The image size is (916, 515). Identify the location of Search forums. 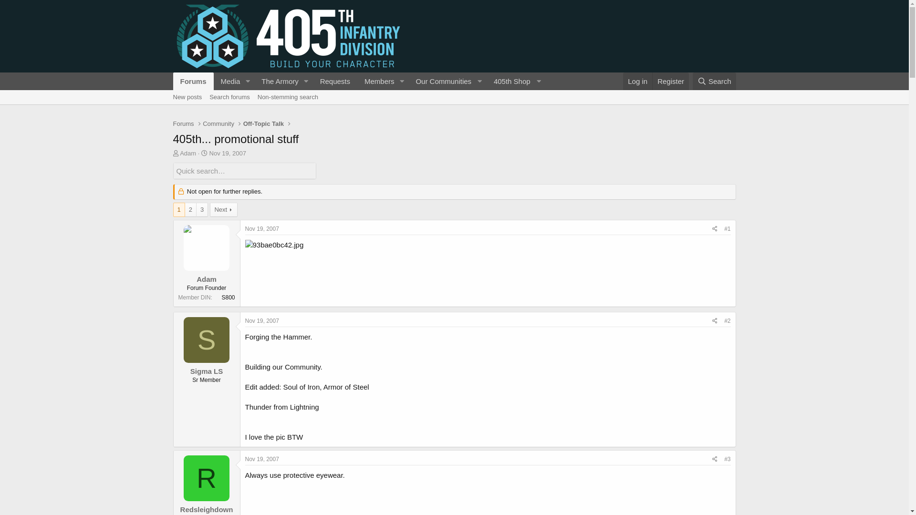
(230, 97).